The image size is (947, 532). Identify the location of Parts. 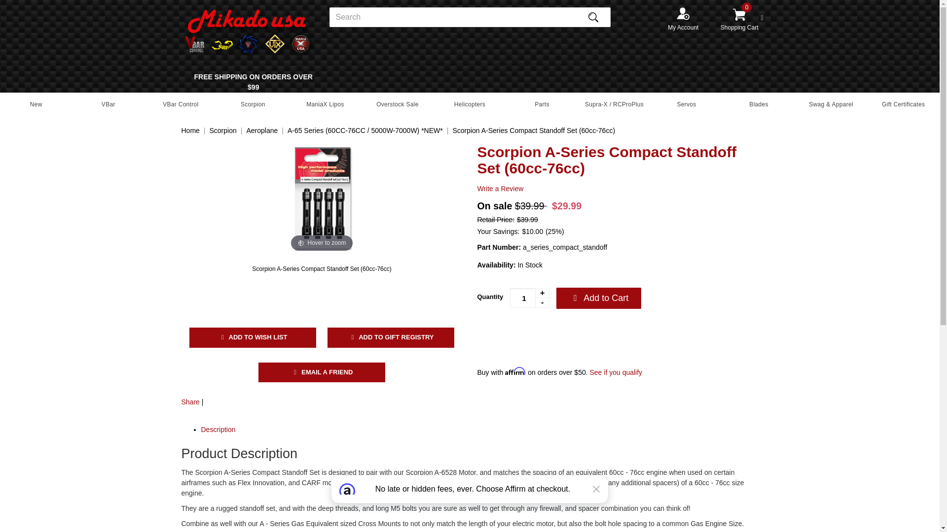
(542, 104).